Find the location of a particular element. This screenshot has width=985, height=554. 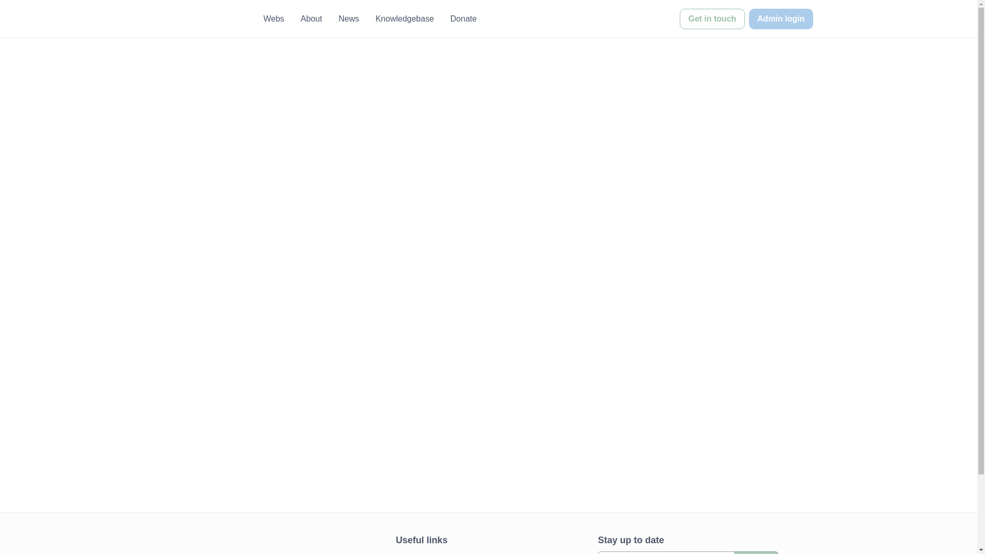

Webs is located at coordinates (274, 18).